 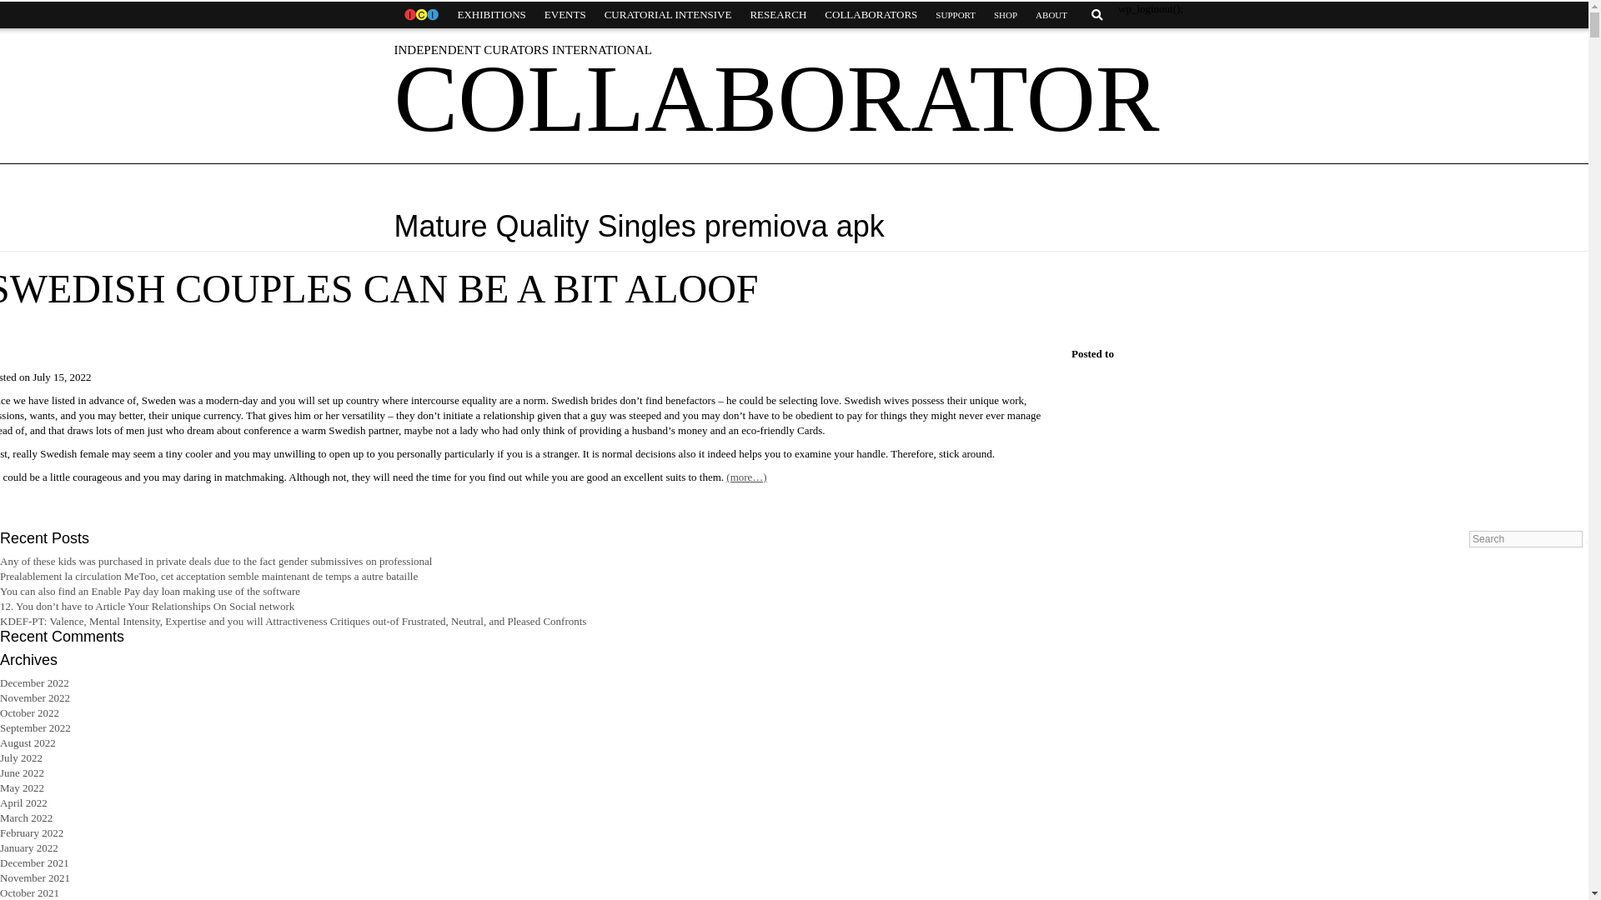 What do you see at coordinates (777, 15) in the screenshot?
I see `RESEARCH` at bounding box center [777, 15].